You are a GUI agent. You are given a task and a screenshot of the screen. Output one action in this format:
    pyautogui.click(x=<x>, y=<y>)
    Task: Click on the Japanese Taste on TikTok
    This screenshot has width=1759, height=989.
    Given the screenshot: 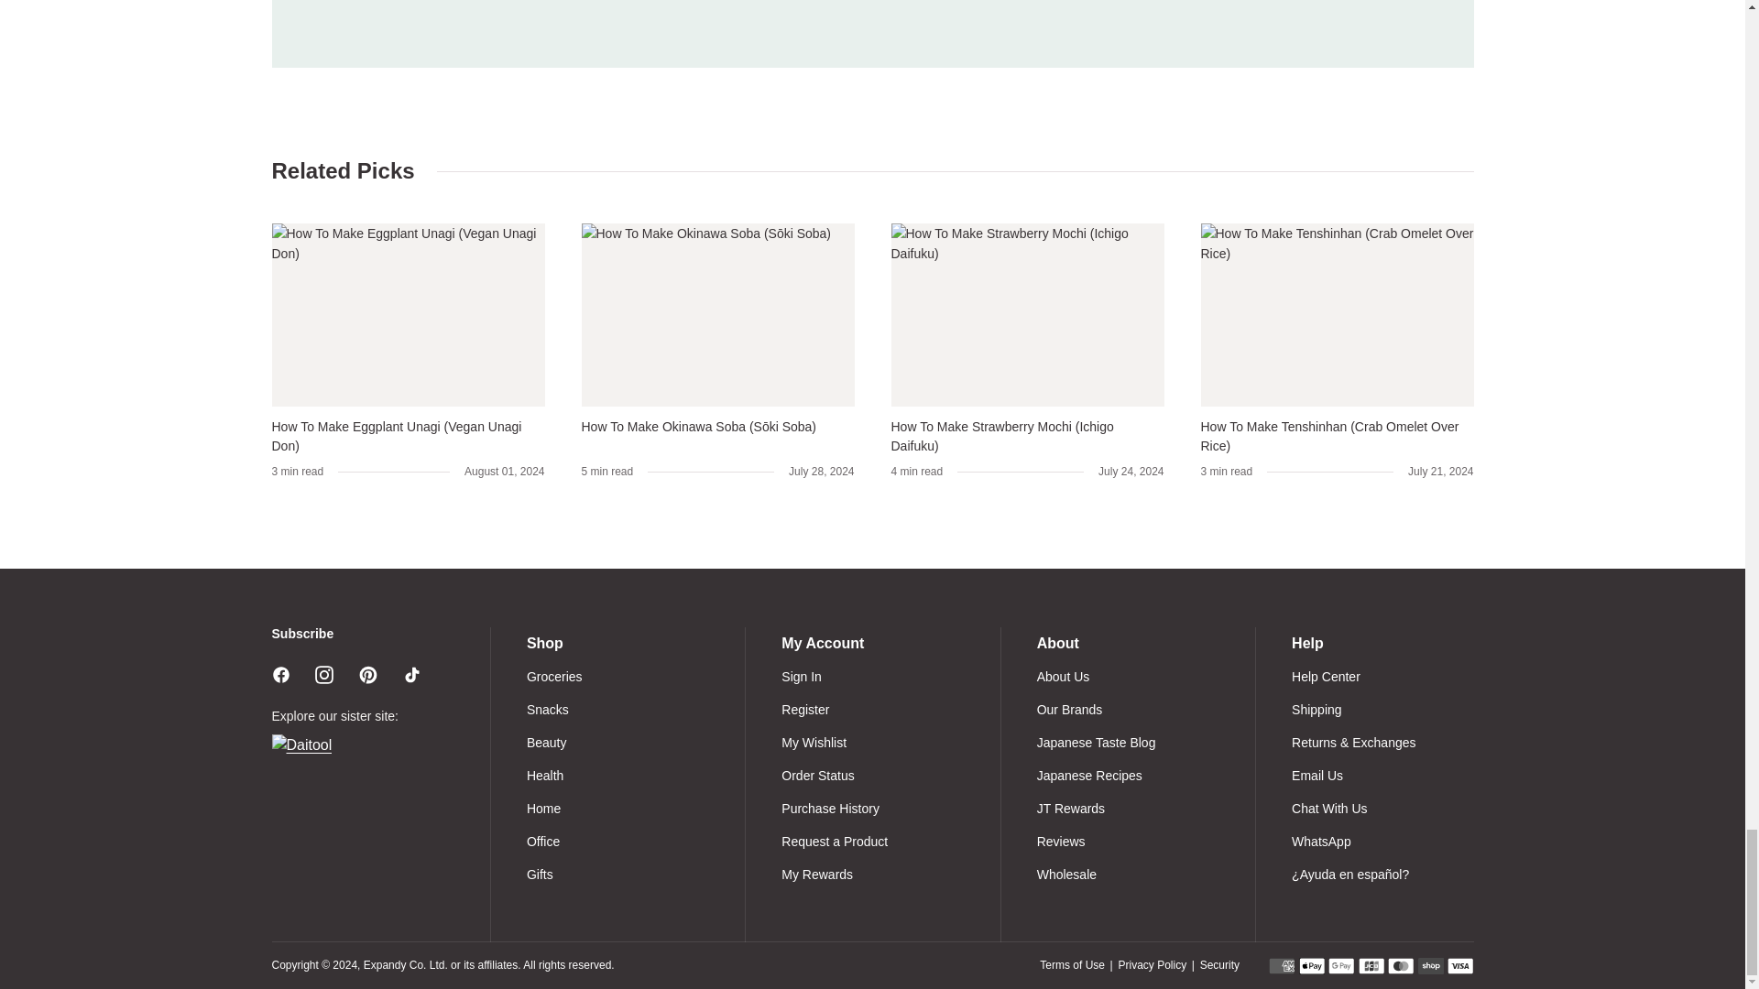 What is the action you would take?
    pyautogui.click(x=412, y=674)
    